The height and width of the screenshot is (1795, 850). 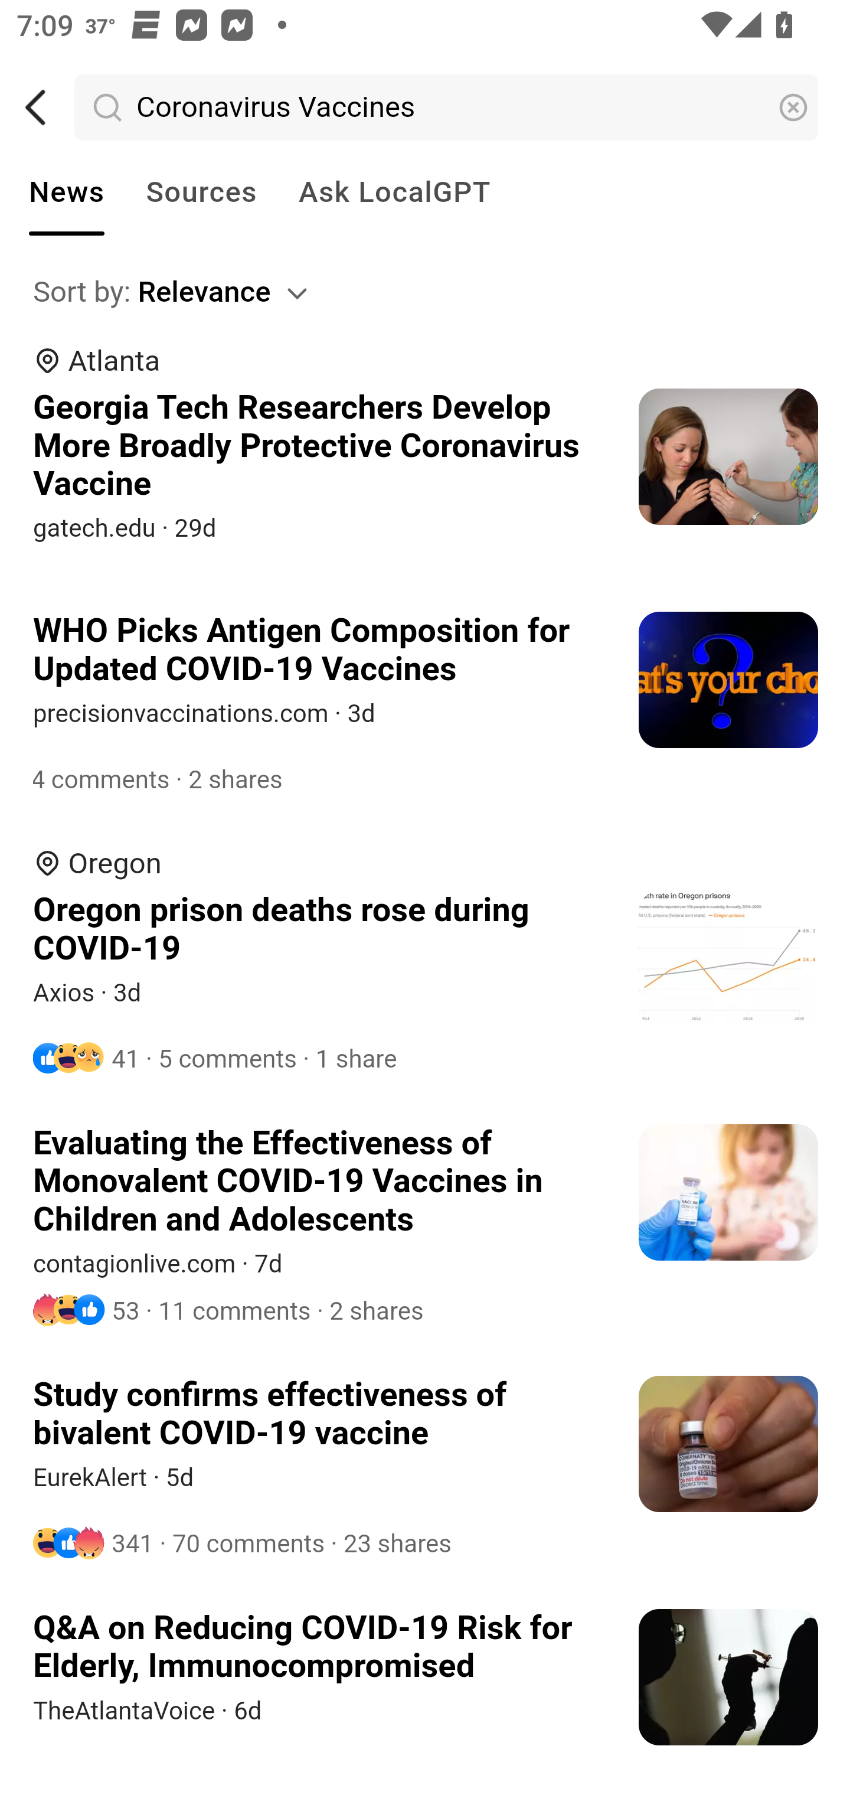 I want to click on Sort by:  Relevance, so click(x=426, y=292).